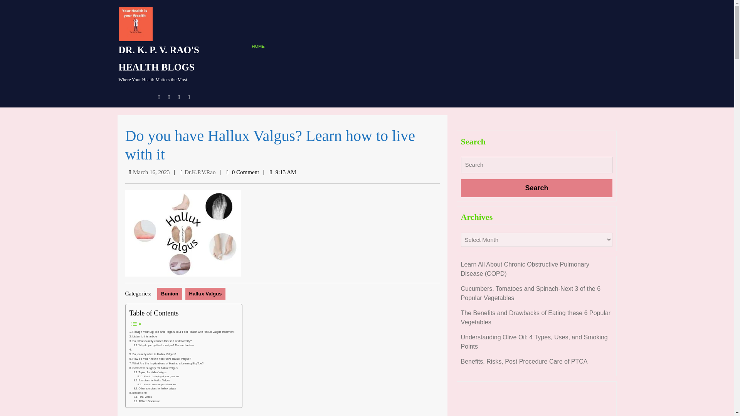  Describe the element at coordinates (151, 172) in the screenshot. I see `March 16, 2023` at that location.